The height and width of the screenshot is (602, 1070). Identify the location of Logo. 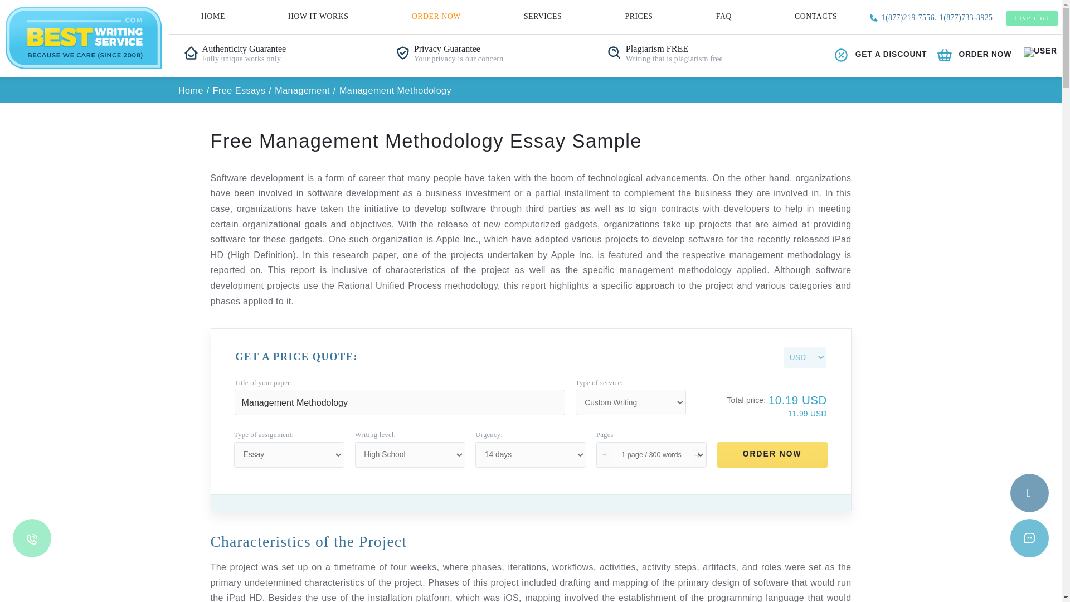
(72, 32).